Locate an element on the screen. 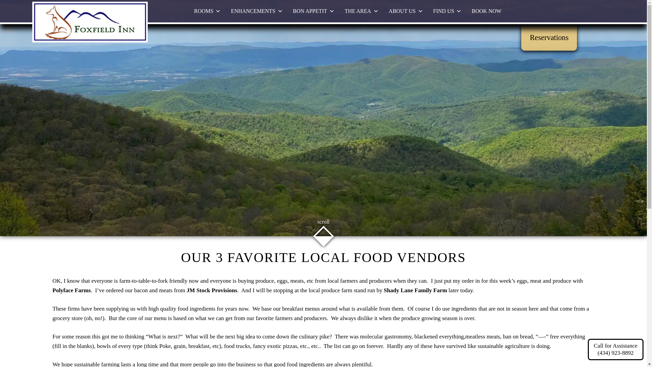 Image resolution: width=652 pixels, height=367 pixels. THE AREA is located at coordinates (362, 11).